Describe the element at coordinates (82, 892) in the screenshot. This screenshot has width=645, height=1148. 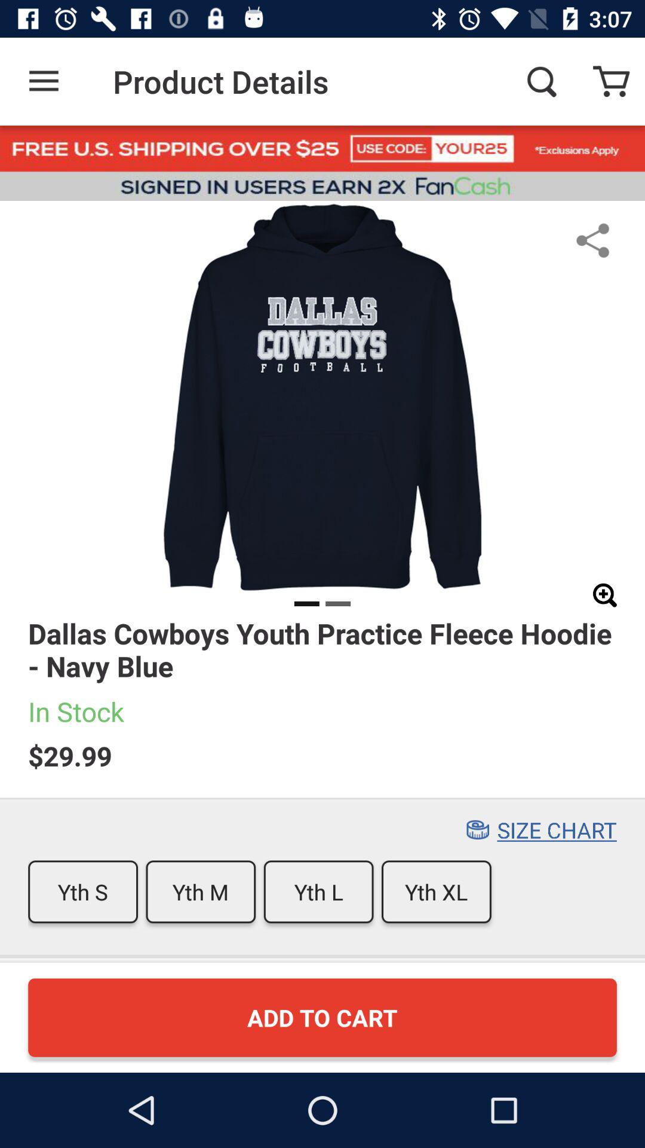
I see `launch icon to the left of the yth m icon` at that location.